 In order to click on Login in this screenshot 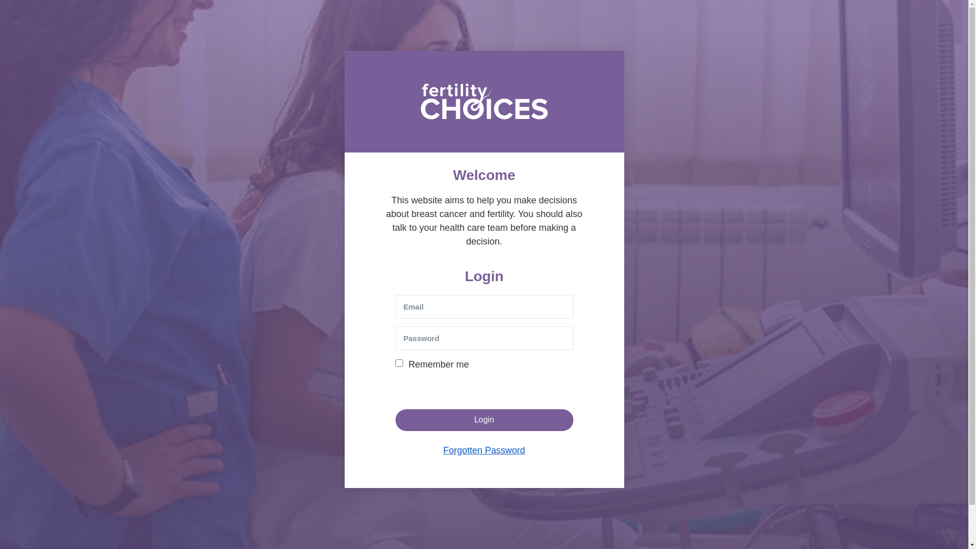, I will do `click(484, 420)`.